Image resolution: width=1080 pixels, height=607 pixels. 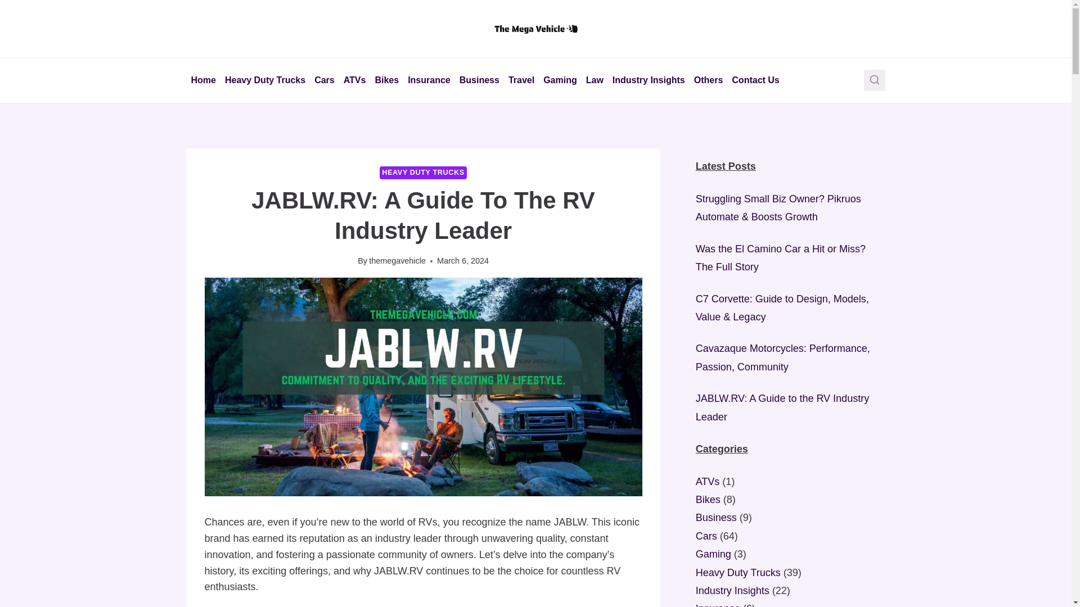 What do you see at coordinates (479, 81) in the screenshot?
I see `Business` at bounding box center [479, 81].